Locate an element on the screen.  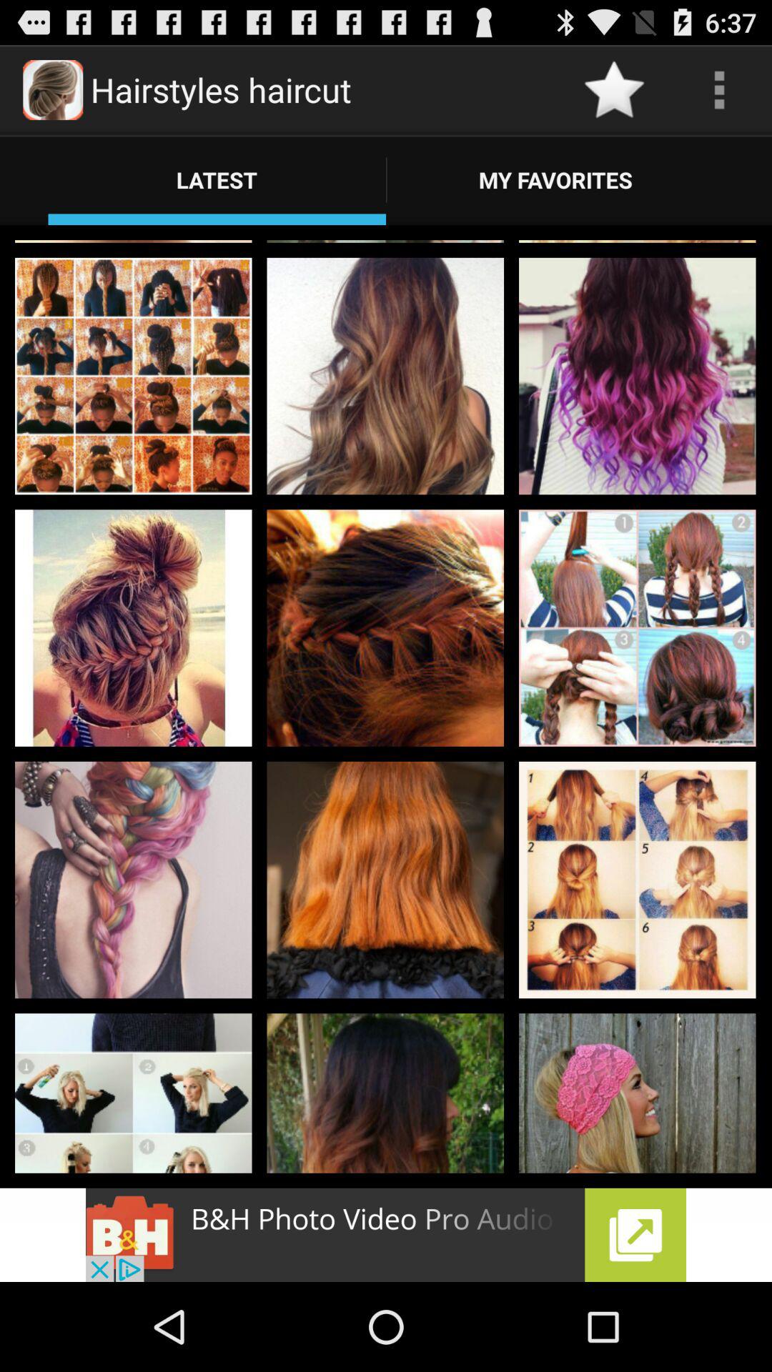
know about the advertisement is located at coordinates (386, 1235).